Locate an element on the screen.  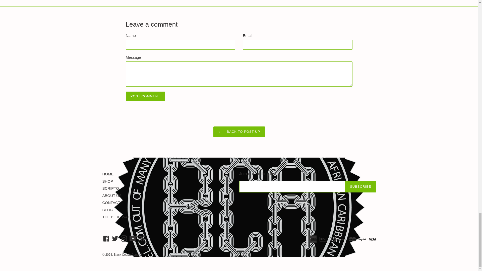
Post comment is located at coordinates (145, 96).